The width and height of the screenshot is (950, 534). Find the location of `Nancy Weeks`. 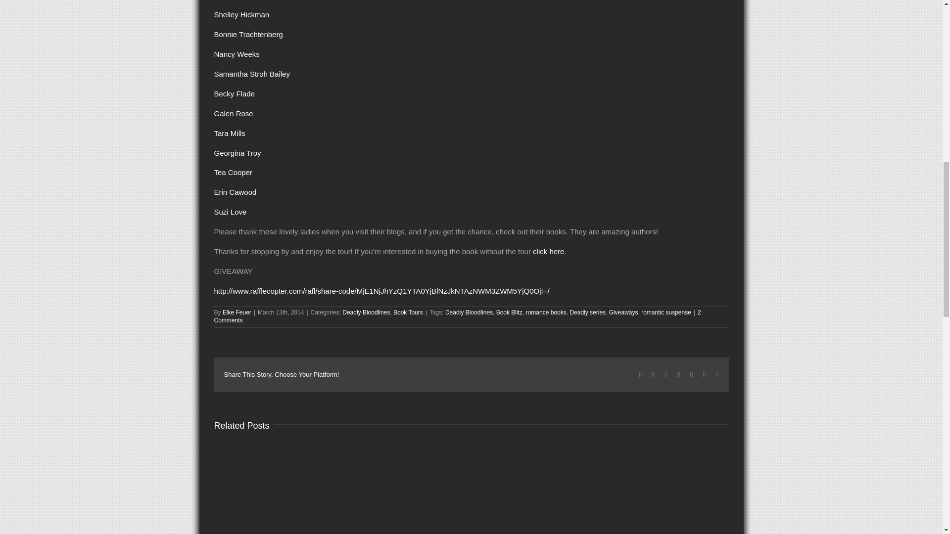

Nancy Weeks is located at coordinates (237, 54).